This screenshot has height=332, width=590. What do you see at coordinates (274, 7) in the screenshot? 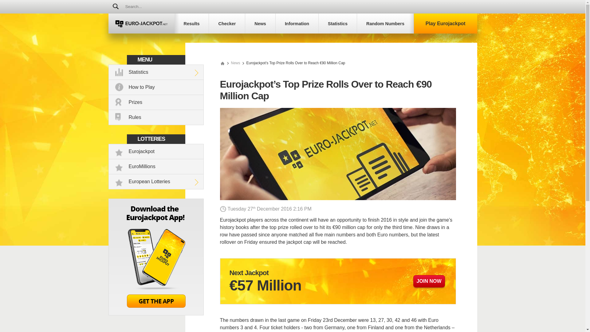
I see `Pagina non disponibile in italiano` at bounding box center [274, 7].